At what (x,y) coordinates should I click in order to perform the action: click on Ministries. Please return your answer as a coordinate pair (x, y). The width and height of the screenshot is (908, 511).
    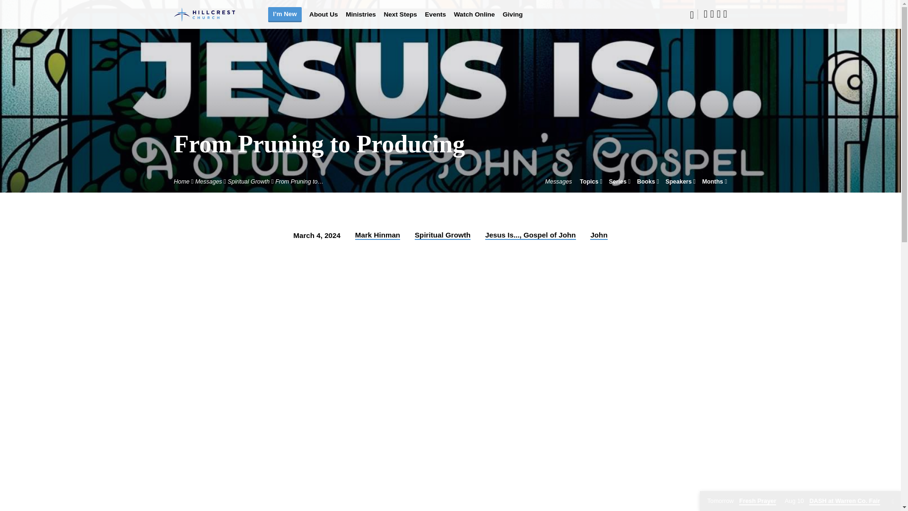
    Looking at the image, I should click on (360, 20).